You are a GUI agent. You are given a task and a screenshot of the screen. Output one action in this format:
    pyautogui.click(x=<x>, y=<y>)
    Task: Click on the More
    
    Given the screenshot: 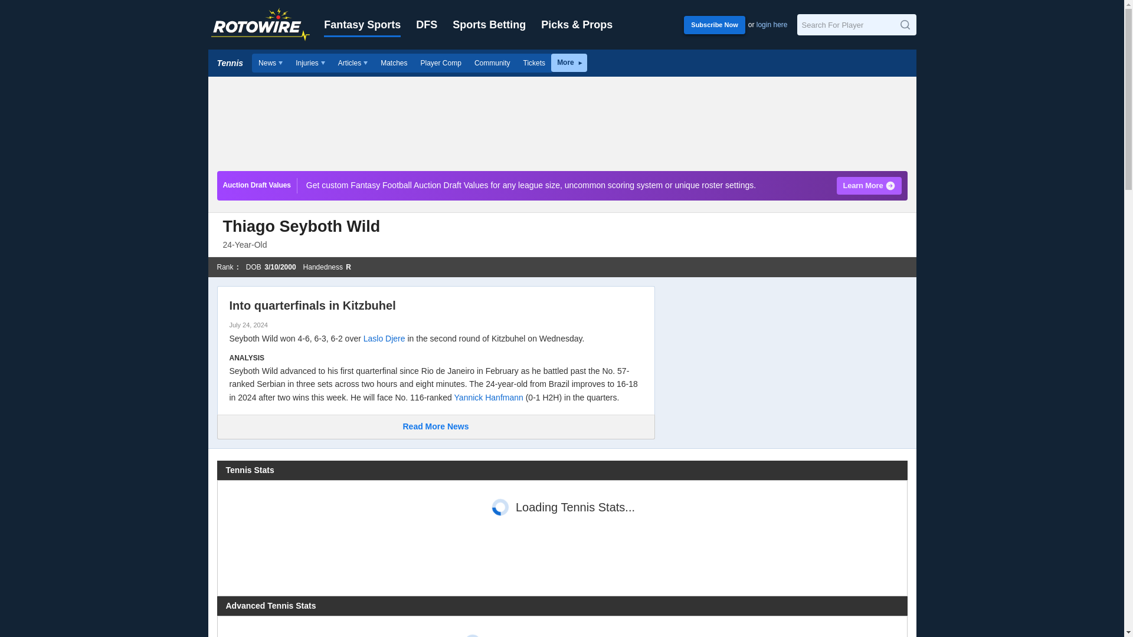 What is the action you would take?
    pyautogui.click(x=569, y=63)
    